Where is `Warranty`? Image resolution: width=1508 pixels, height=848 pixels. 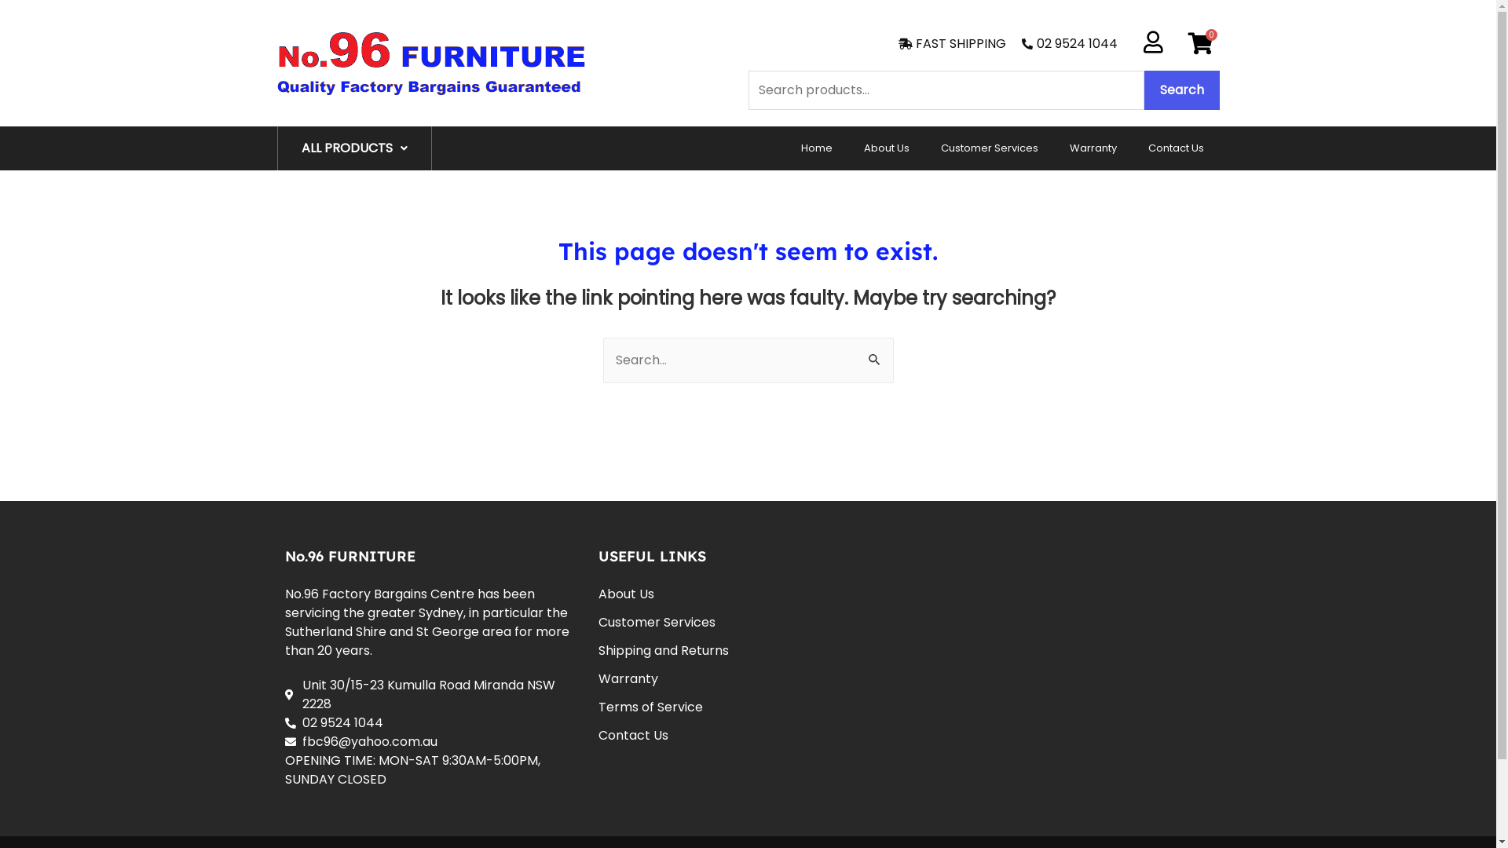
Warranty is located at coordinates (748, 678).